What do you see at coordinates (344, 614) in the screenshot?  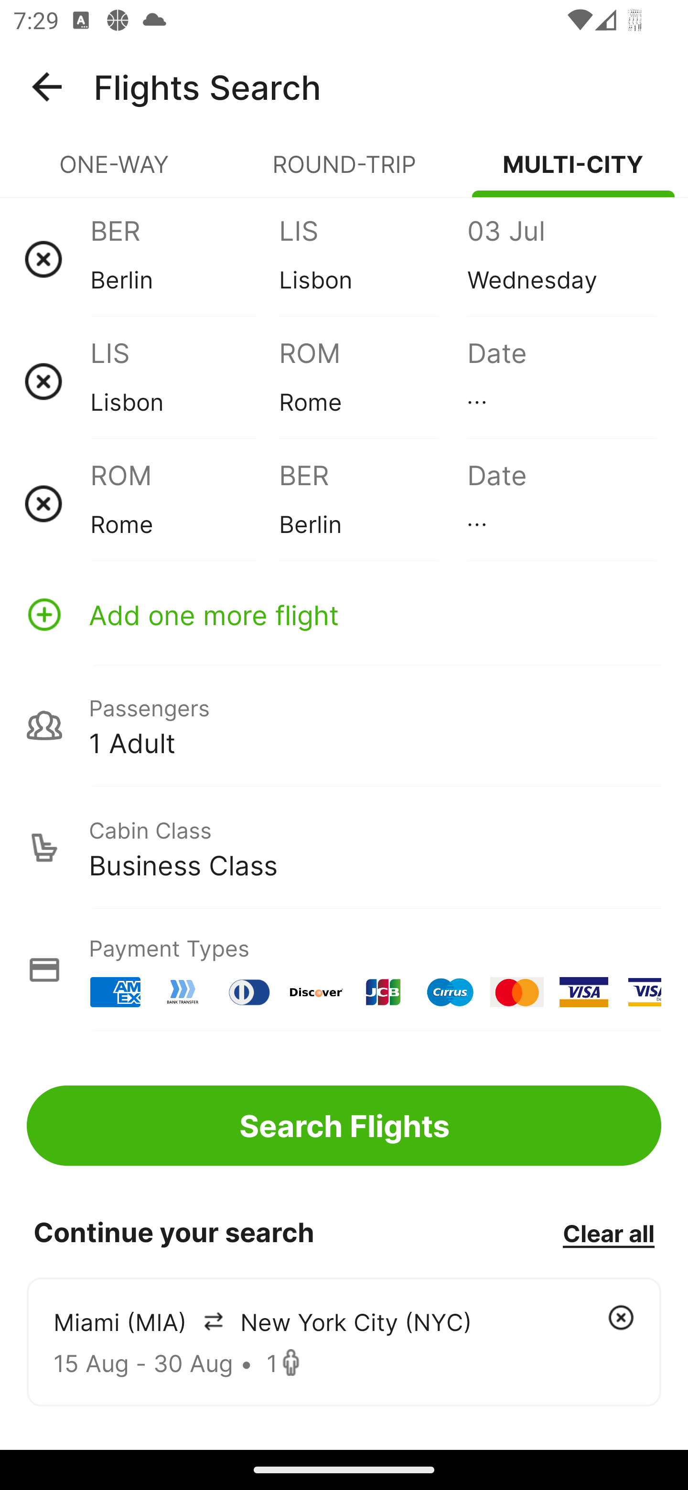 I see `Add one more flight` at bounding box center [344, 614].